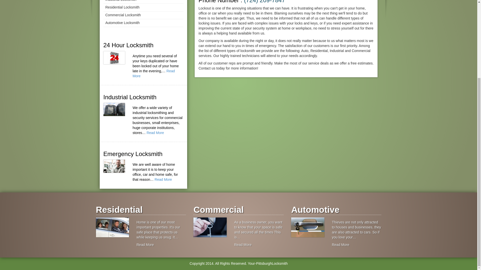  What do you see at coordinates (336, 210) in the screenshot?
I see `Automotive` at bounding box center [336, 210].